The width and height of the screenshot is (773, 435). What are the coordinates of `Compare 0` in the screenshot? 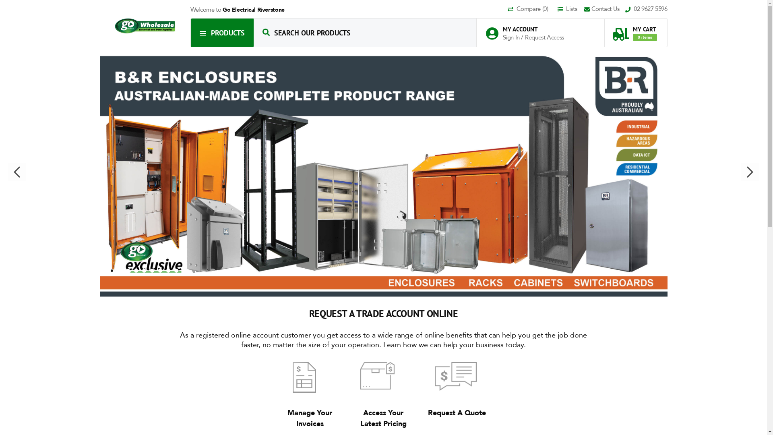 It's located at (532, 10).